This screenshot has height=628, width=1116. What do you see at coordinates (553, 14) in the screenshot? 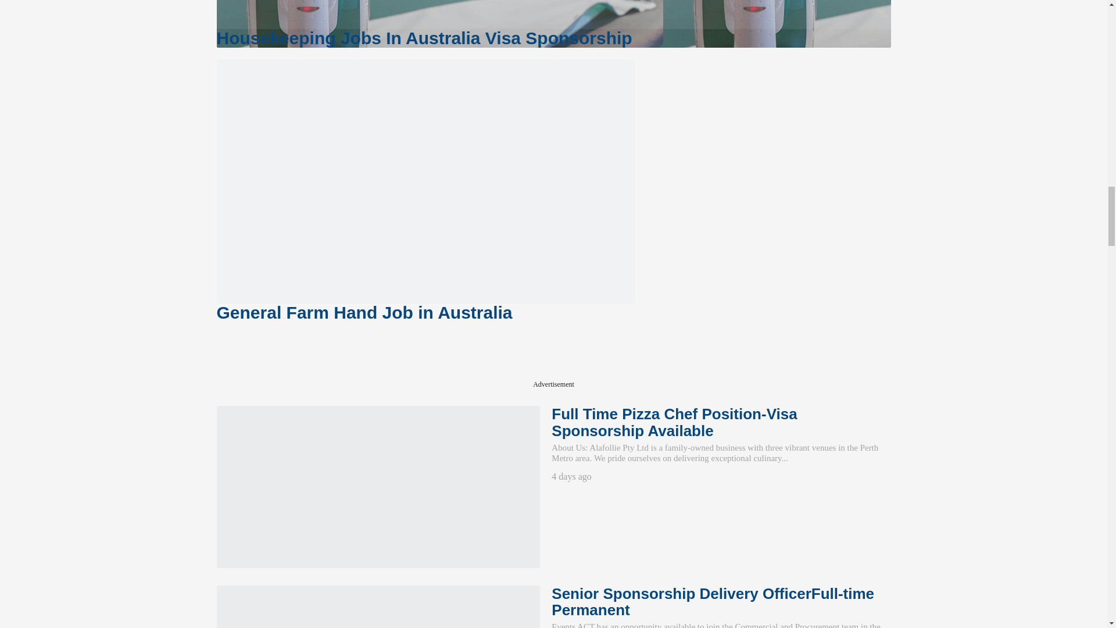
I see `Housekeeping Jobs In Australia Visa Sponsorship` at bounding box center [553, 14].